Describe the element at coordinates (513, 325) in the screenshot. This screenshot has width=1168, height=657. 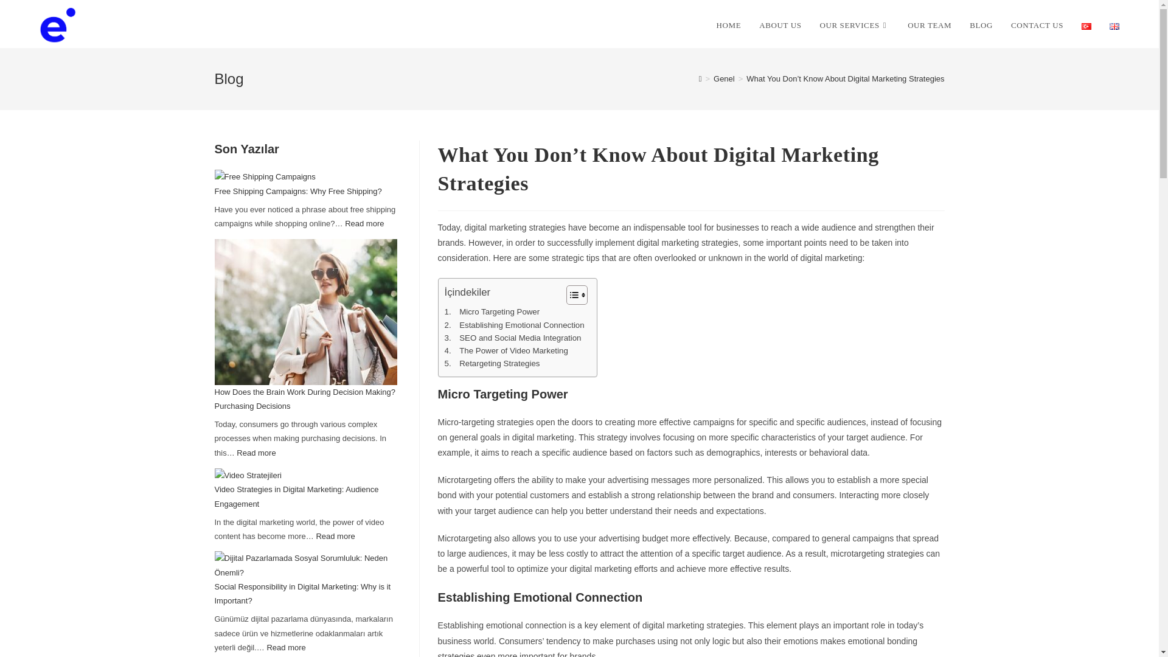
I see `Establishing Emotional Connection` at that location.